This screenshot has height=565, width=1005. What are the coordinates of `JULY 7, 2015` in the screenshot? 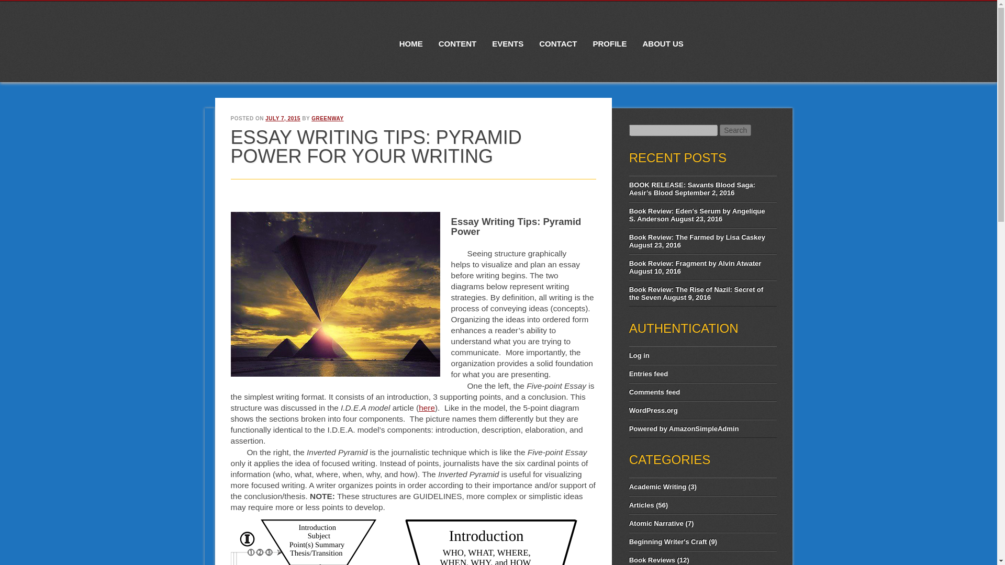 It's located at (283, 118).